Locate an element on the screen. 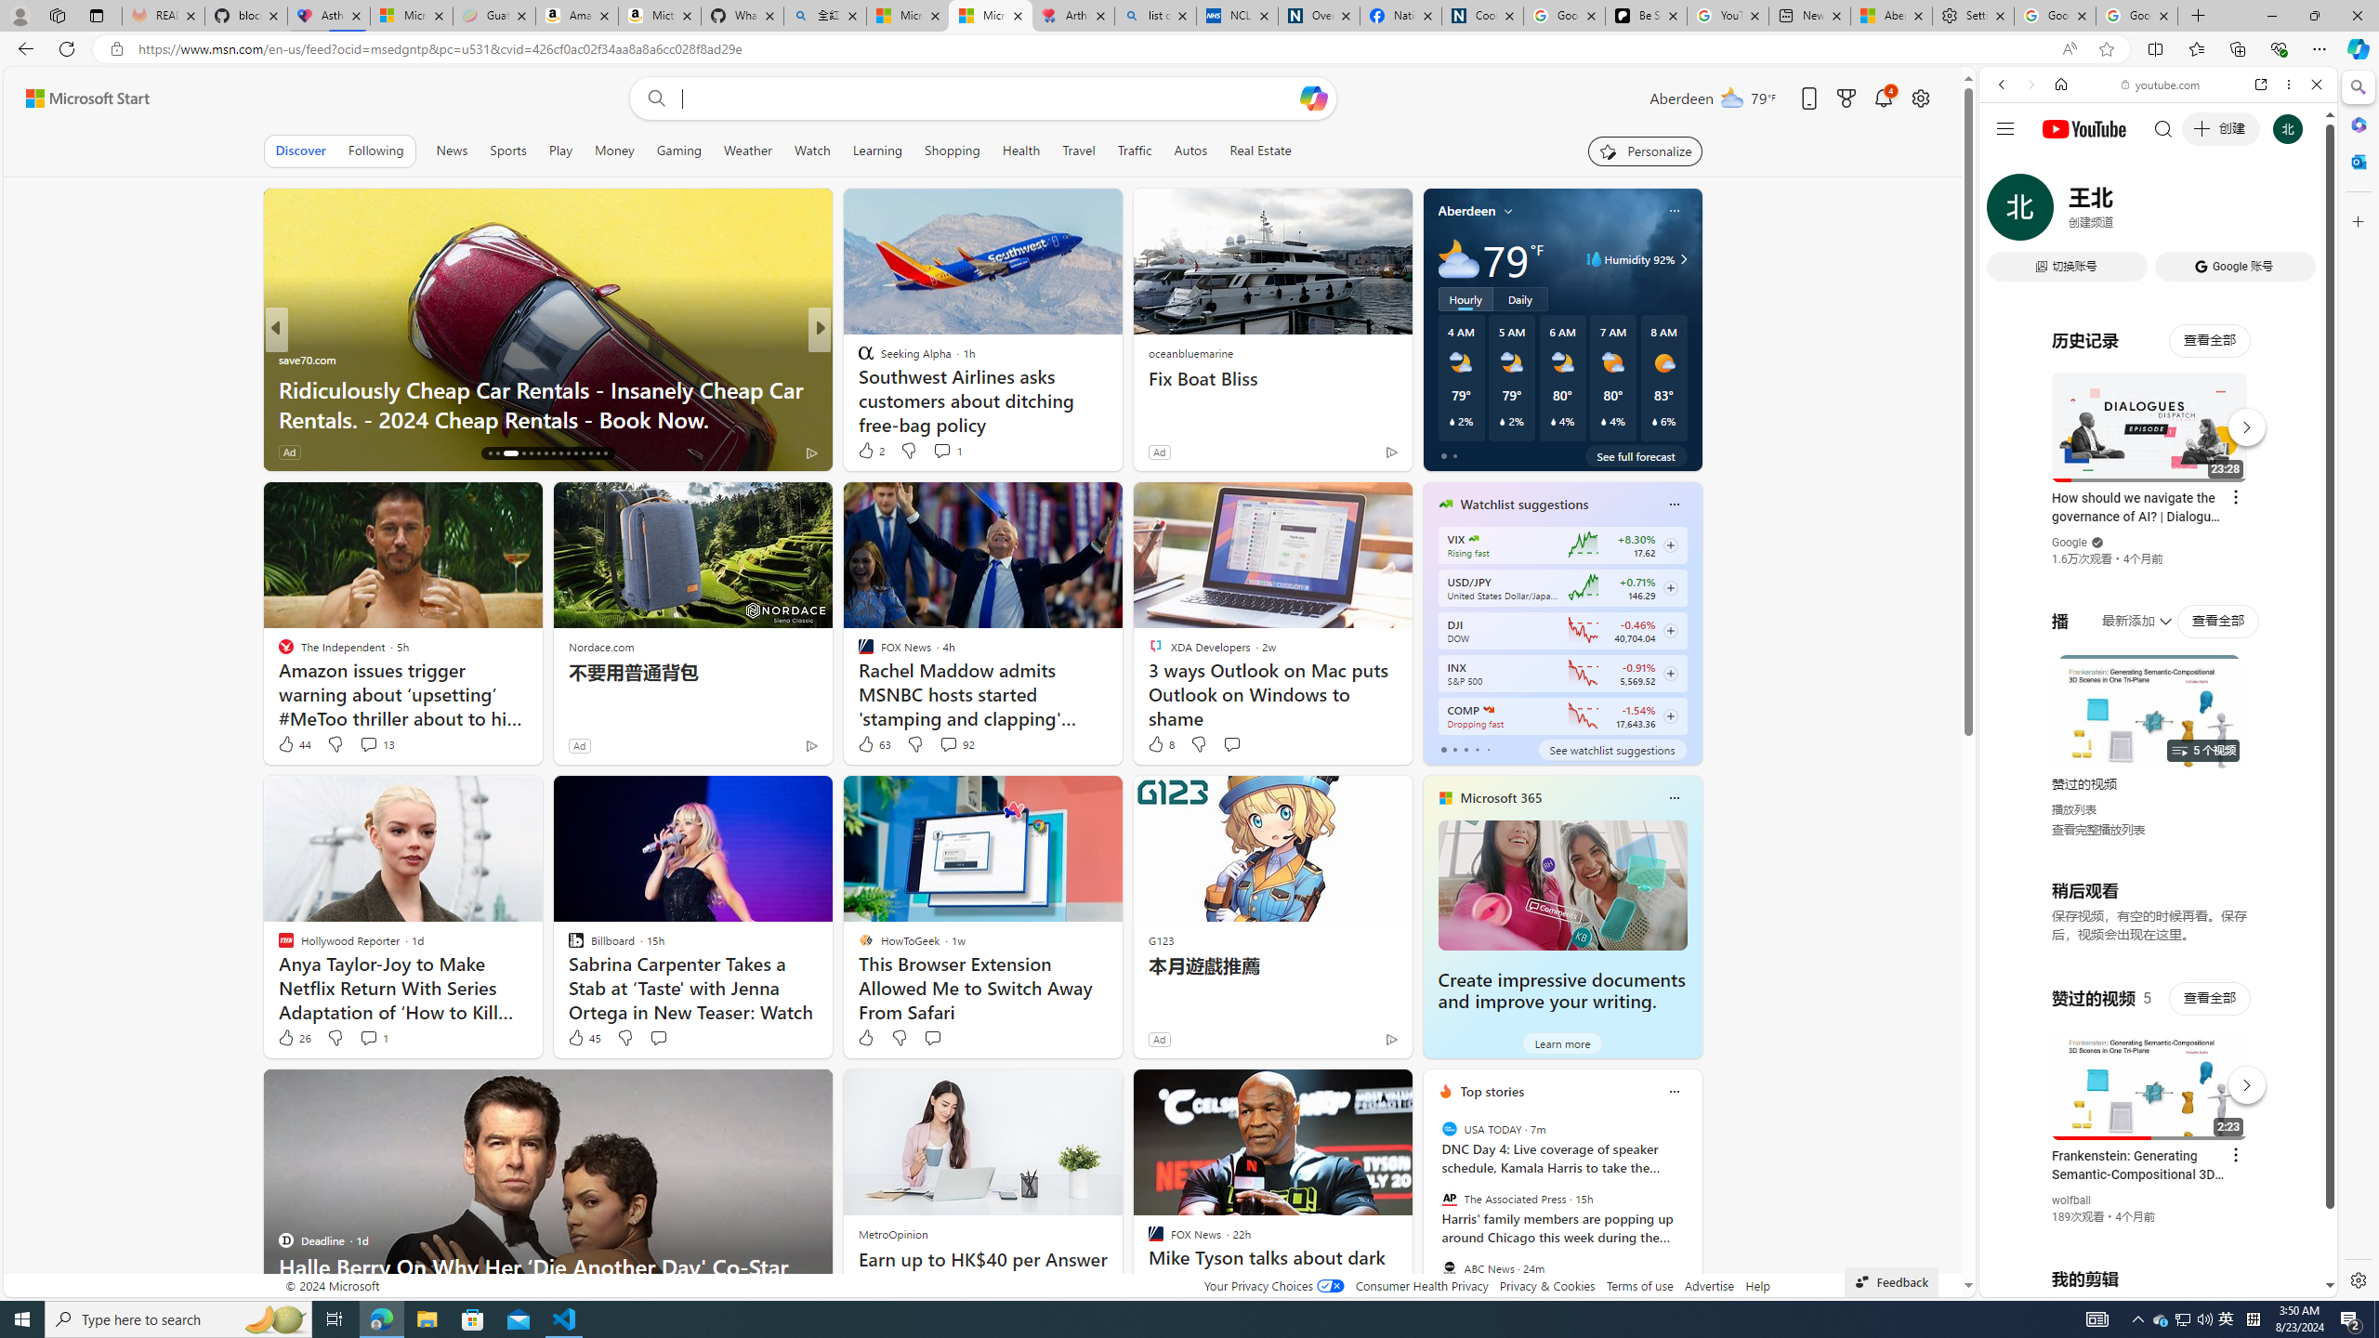 Image resolution: width=2379 pixels, height=1338 pixels. Earn up to HK$40 per Answer is located at coordinates (983, 1260).